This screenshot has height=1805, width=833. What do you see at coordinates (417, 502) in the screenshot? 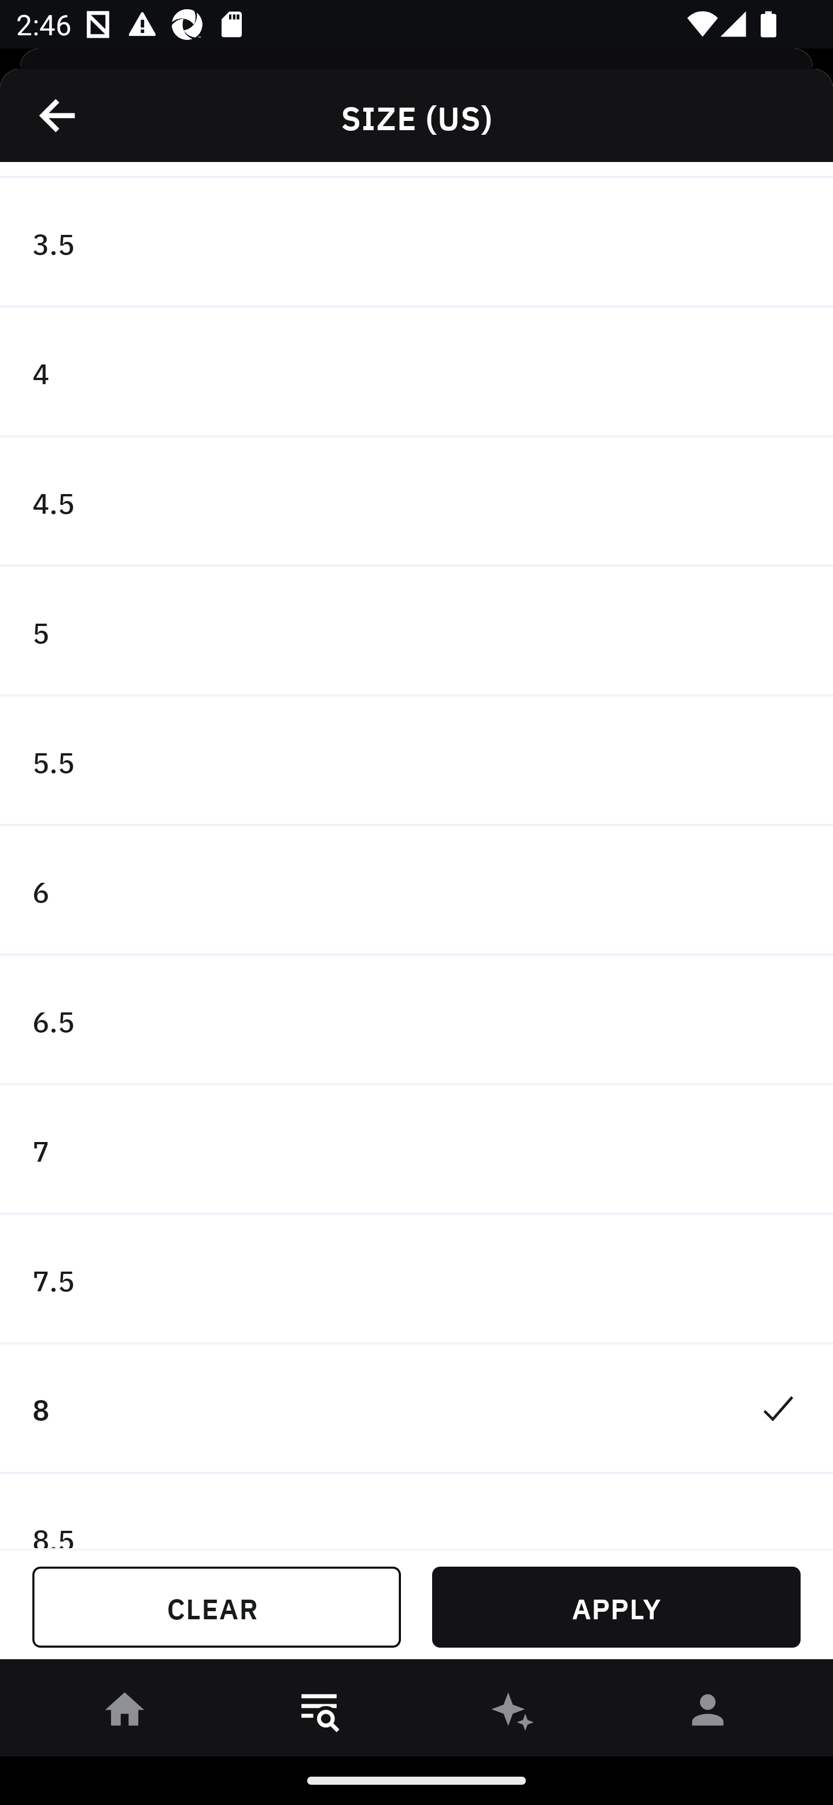
I see `4.5` at bounding box center [417, 502].